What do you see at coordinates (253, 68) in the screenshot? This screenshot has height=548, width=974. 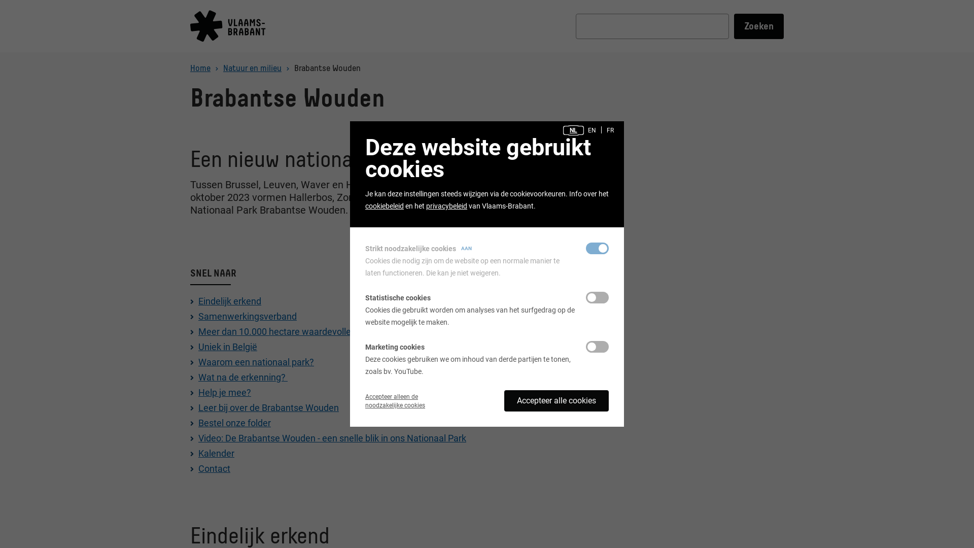 I see `Natuur en milieu` at bounding box center [253, 68].